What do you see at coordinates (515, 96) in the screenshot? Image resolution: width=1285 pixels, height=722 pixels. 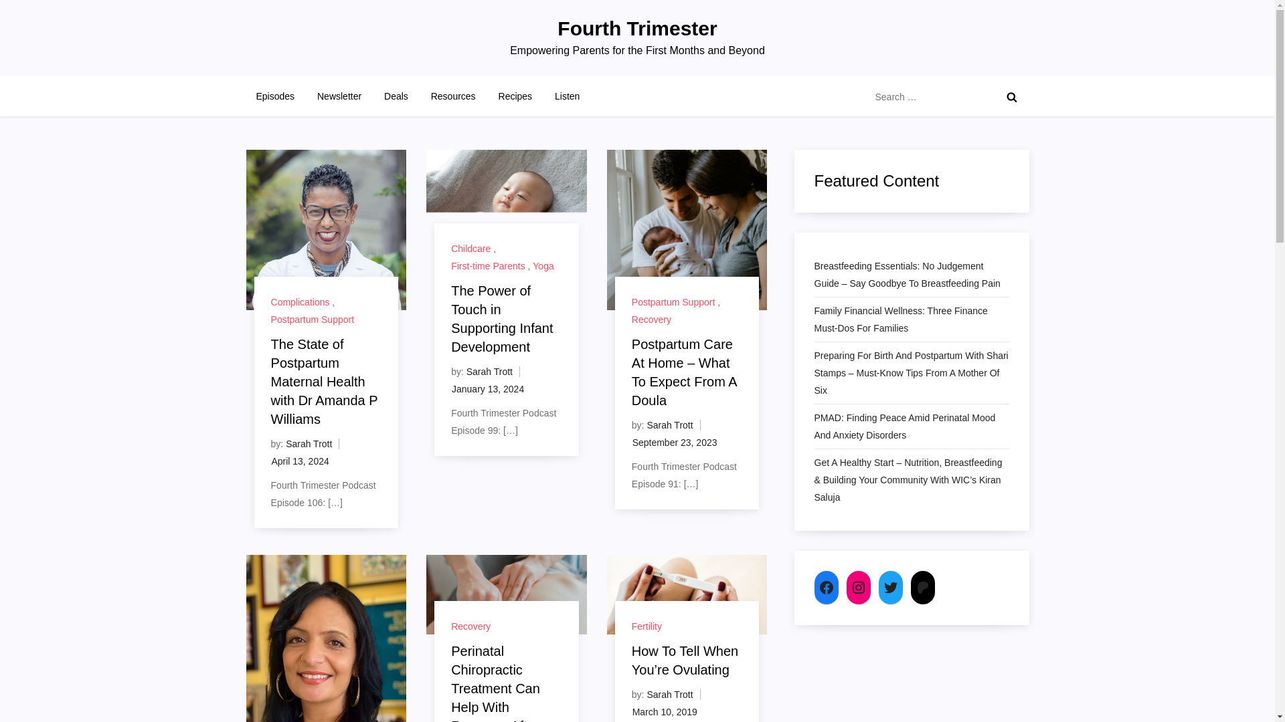 I see `Recipes` at bounding box center [515, 96].